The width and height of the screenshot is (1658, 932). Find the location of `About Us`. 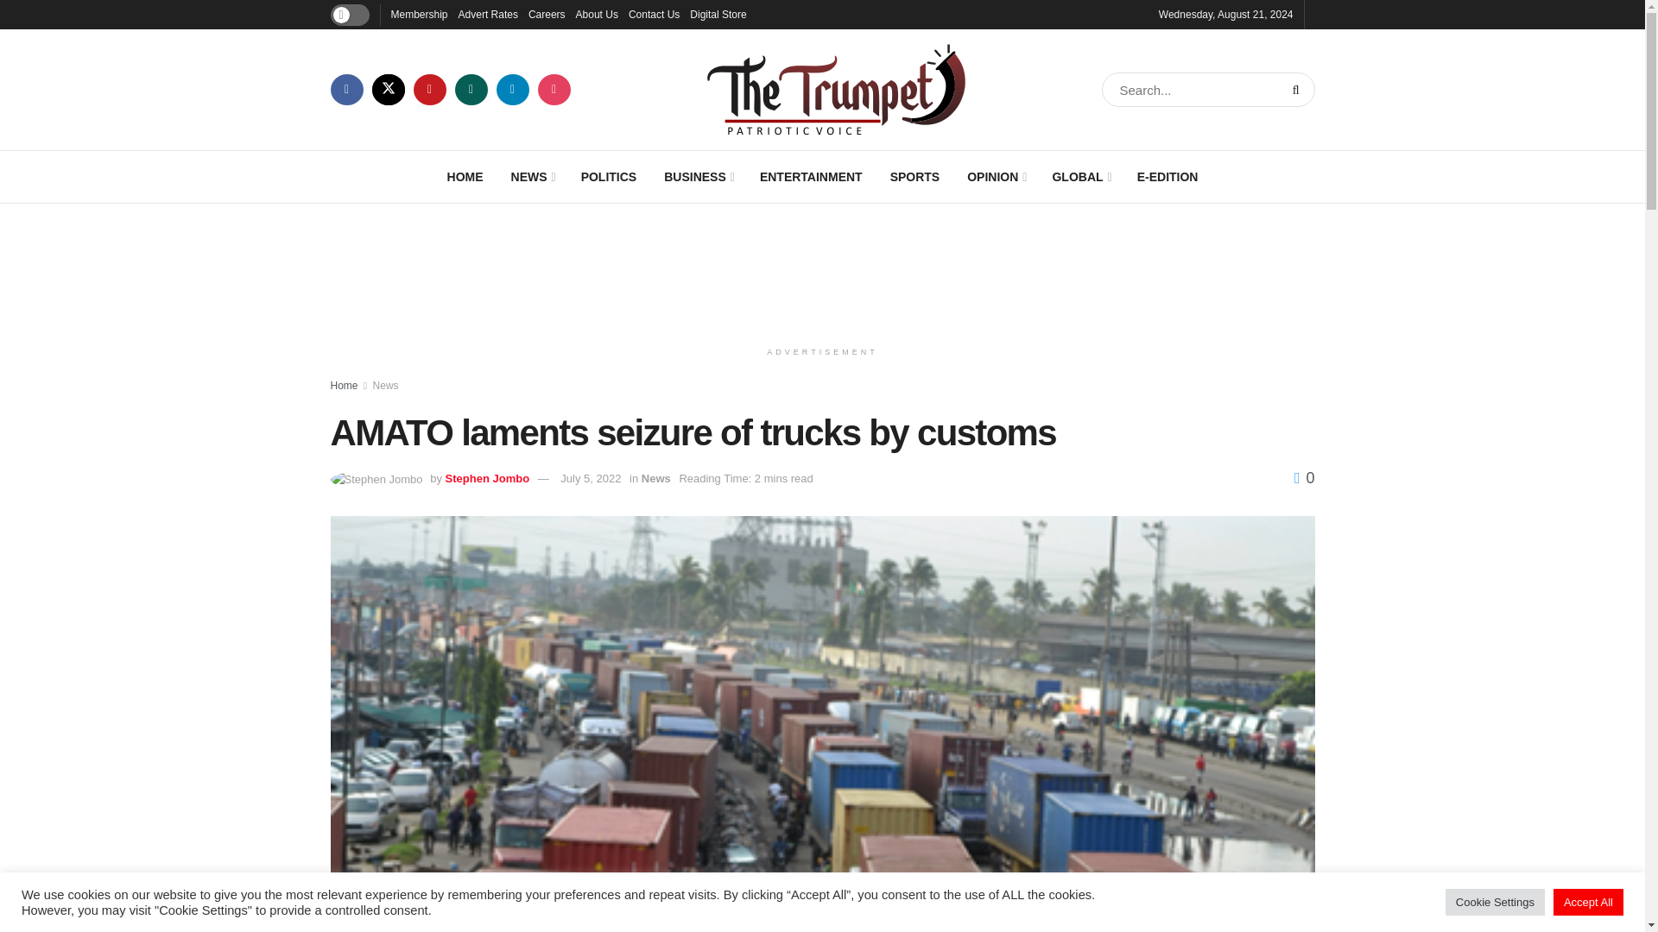

About Us is located at coordinates (597, 14).